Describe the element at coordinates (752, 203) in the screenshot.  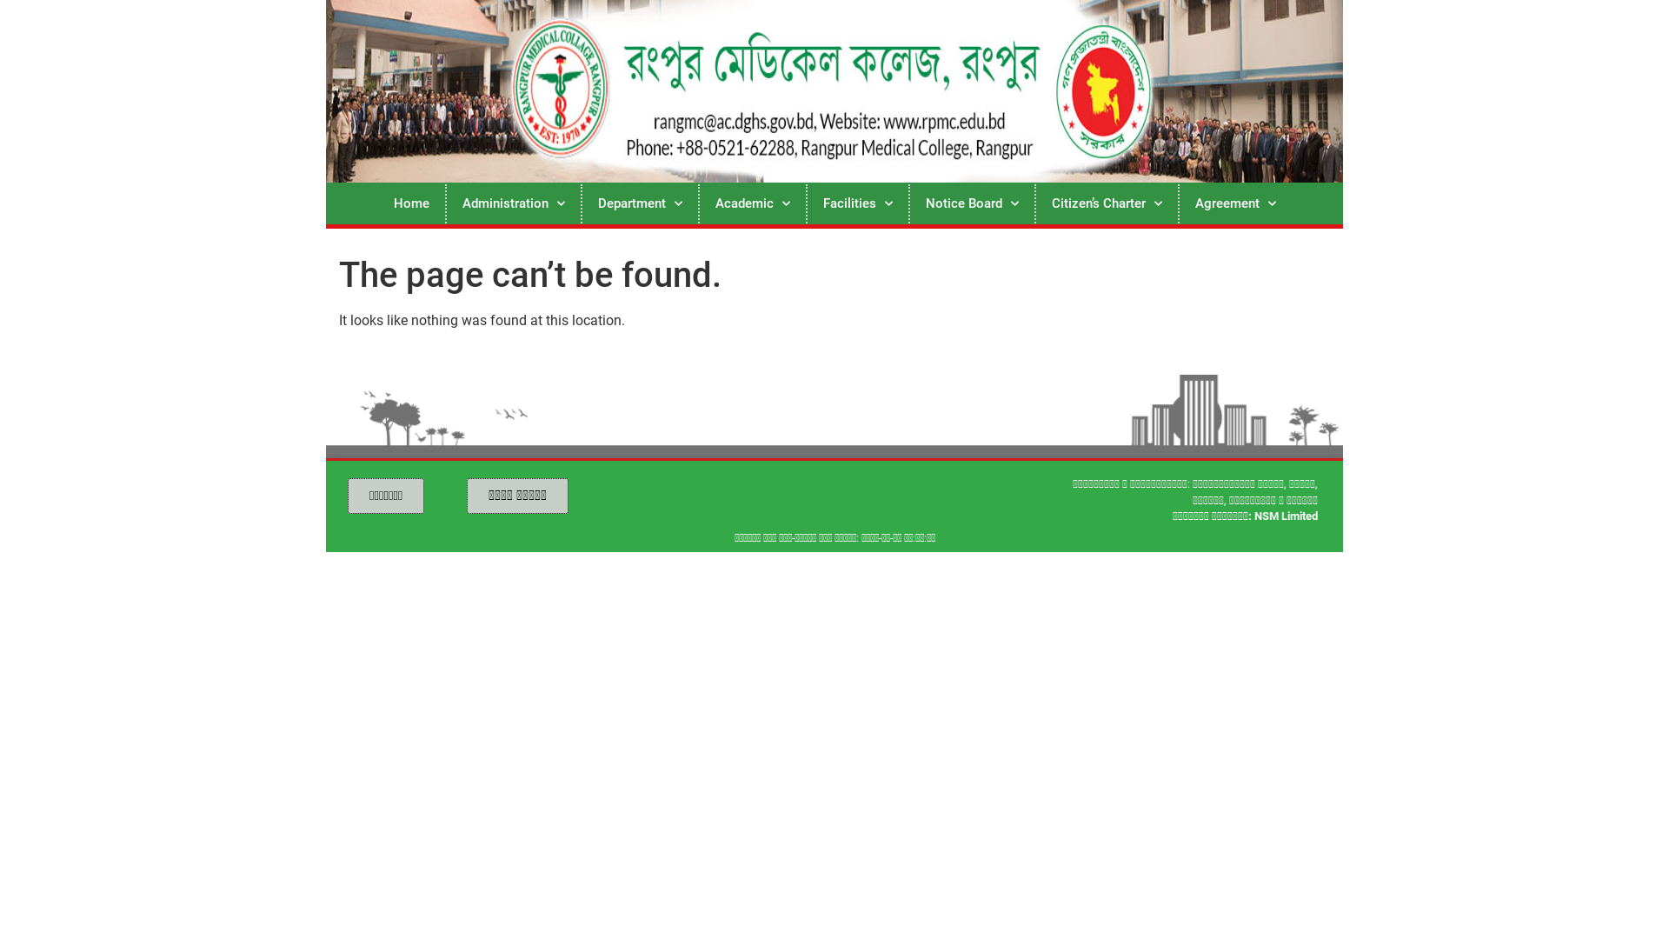
I see `Academic` at that location.